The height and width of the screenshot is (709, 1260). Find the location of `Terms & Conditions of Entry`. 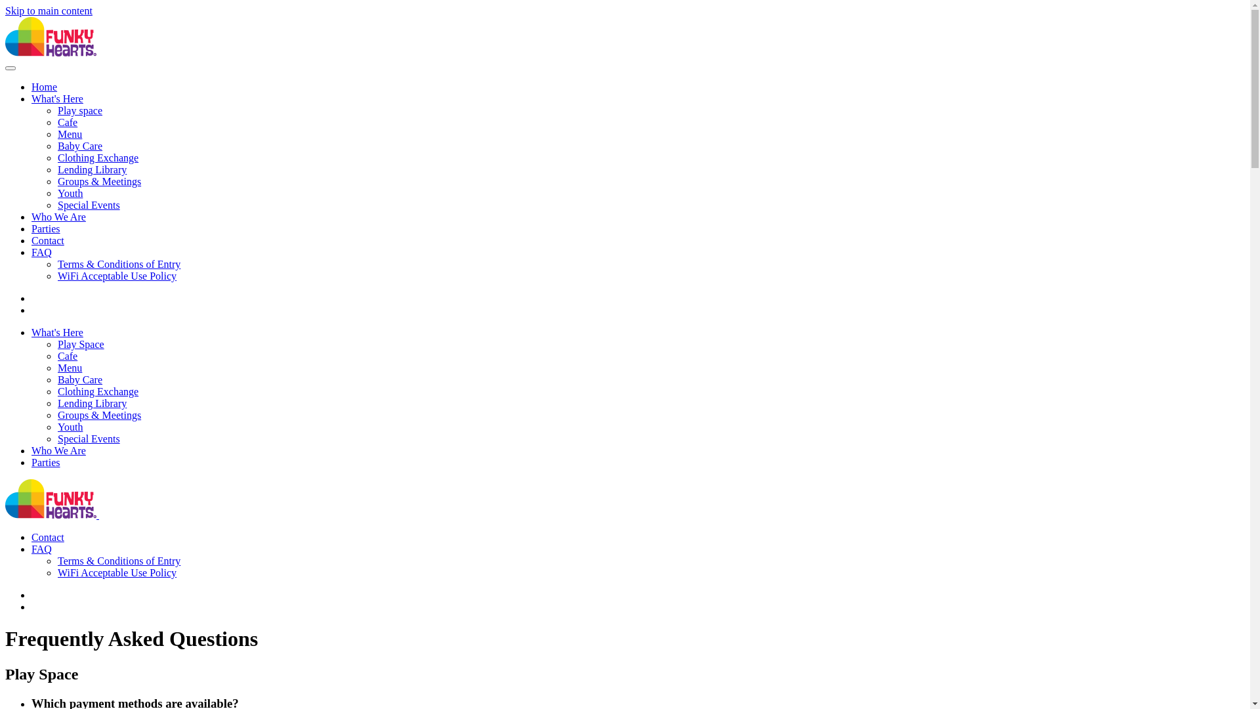

Terms & Conditions of Entry is located at coordinates (119, 264).